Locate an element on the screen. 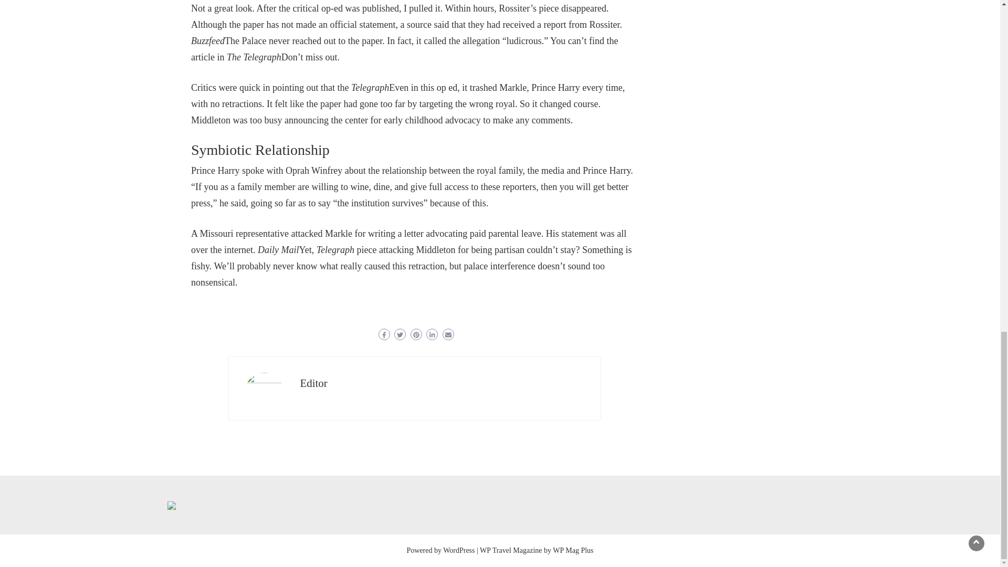  WP Travel Magazine by WP Mag Plus is located at coordinates (537, 550).